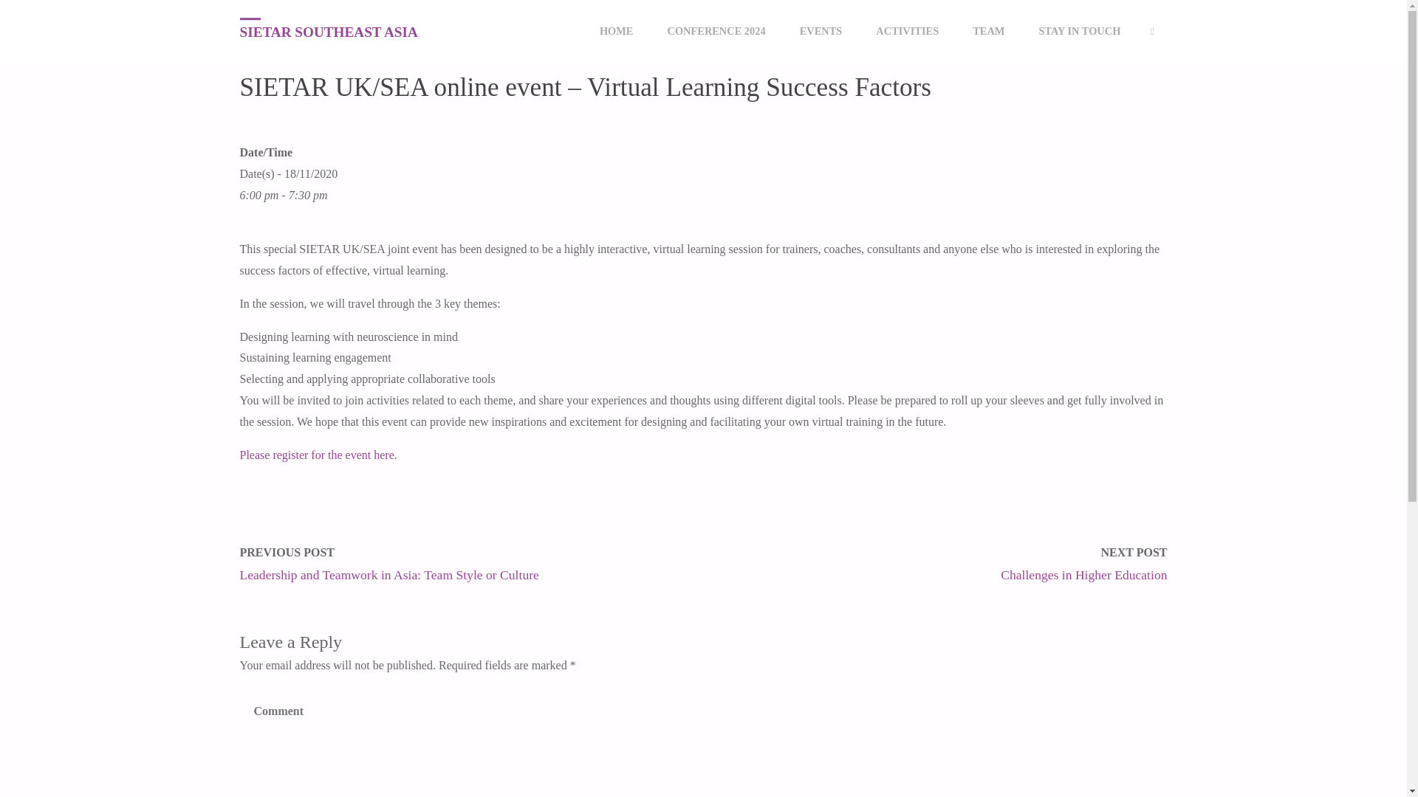  What do you see at coordinates (245, 16) in the screenshot?
I see `HOME` at bounding box center [245, 16].